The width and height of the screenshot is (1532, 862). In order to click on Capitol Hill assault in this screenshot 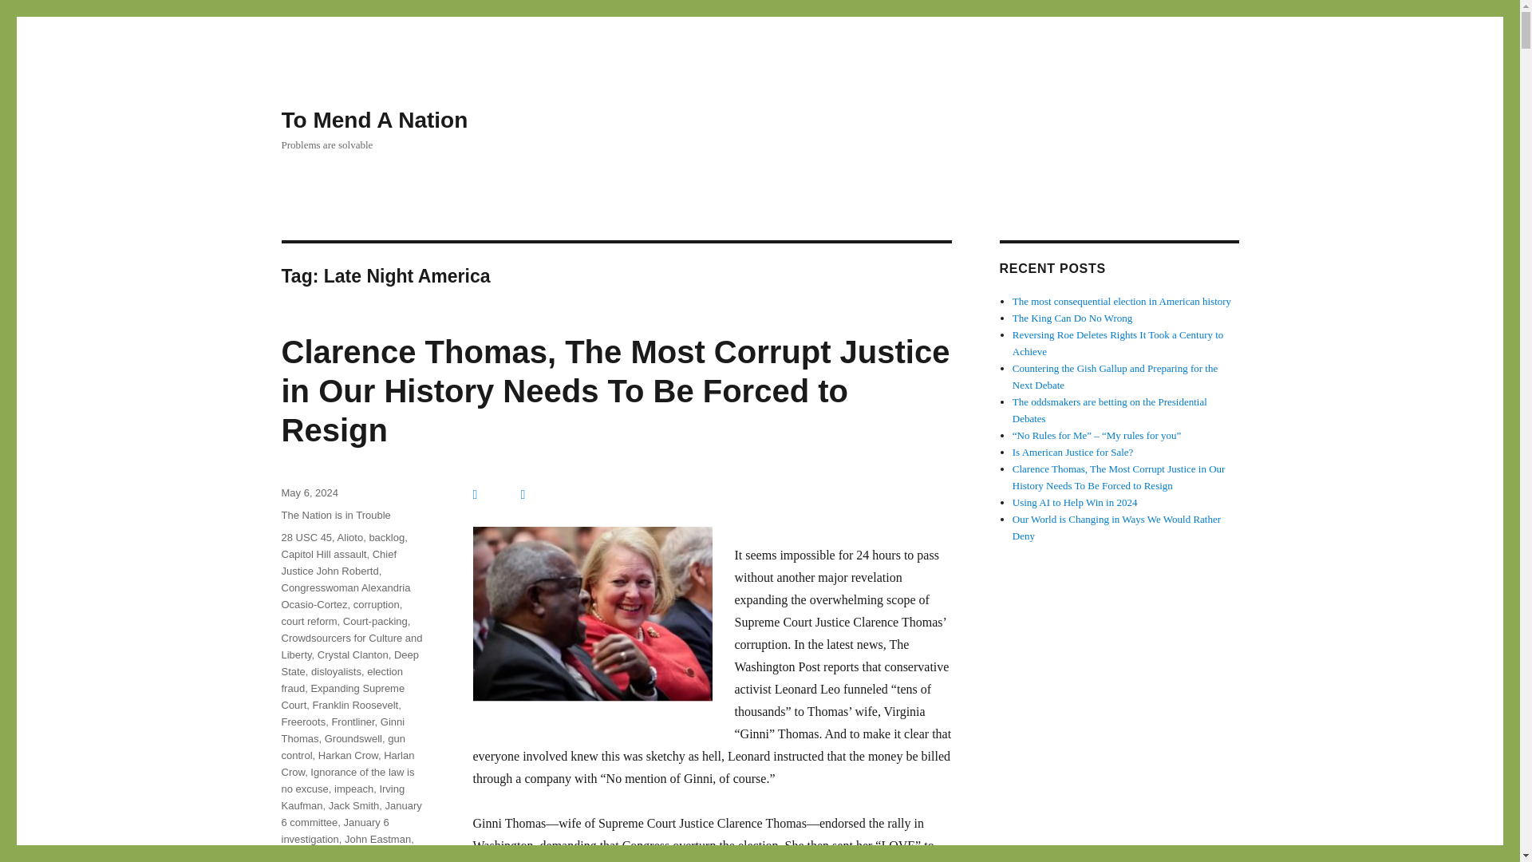, I will do `click(322, 554)`.